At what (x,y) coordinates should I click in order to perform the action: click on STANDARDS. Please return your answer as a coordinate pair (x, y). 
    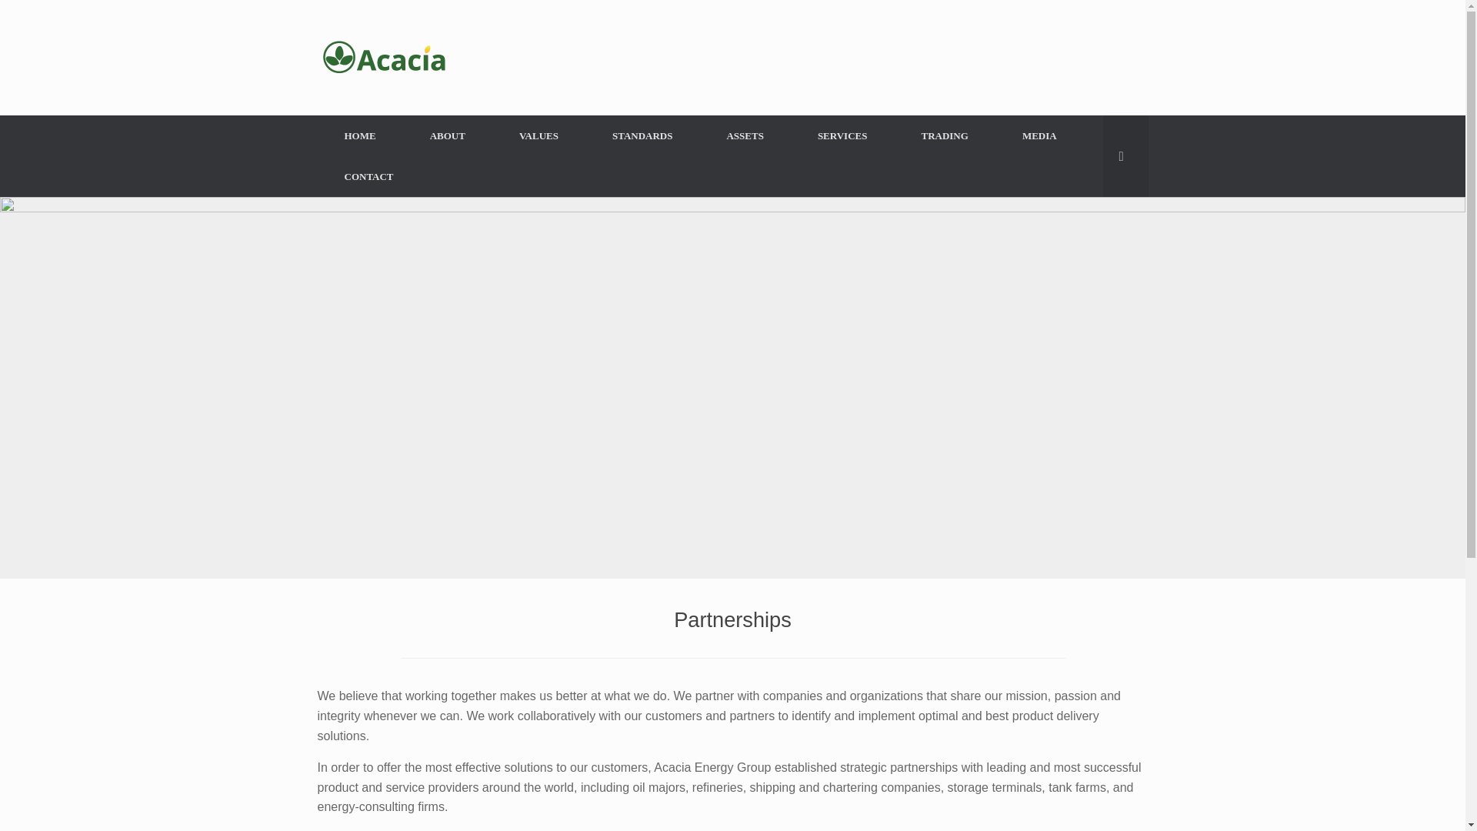
    Looking at the image, I should click on (642, 135).